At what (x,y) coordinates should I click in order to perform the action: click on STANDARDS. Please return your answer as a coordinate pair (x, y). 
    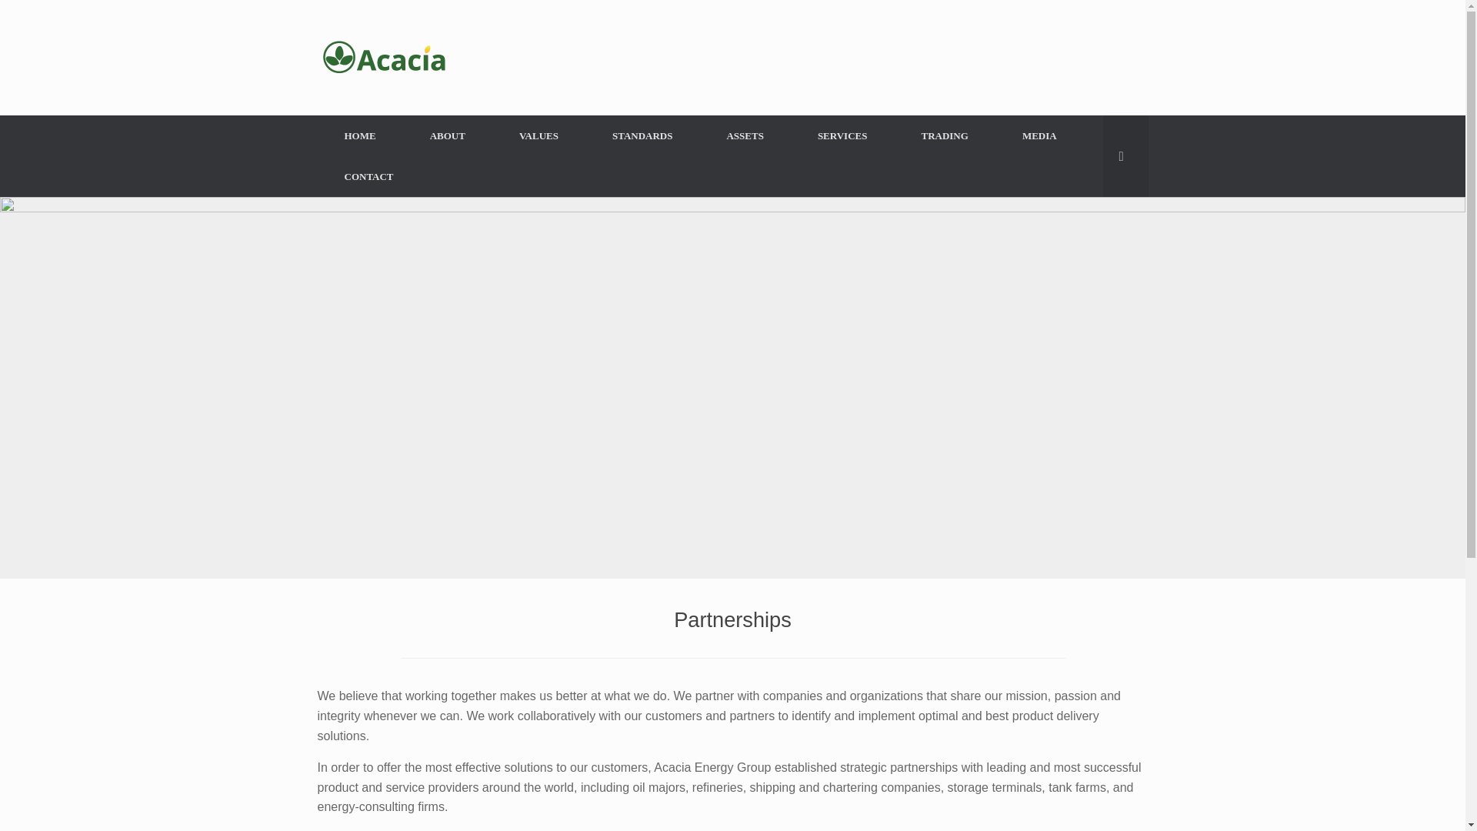
    Looking at the image, I should click on (642, 135).